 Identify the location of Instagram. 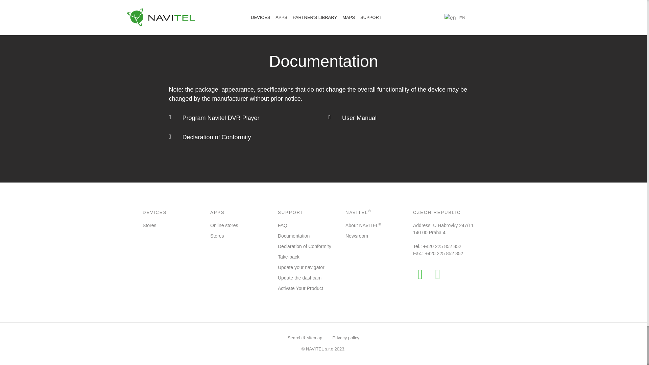
(437, 274).